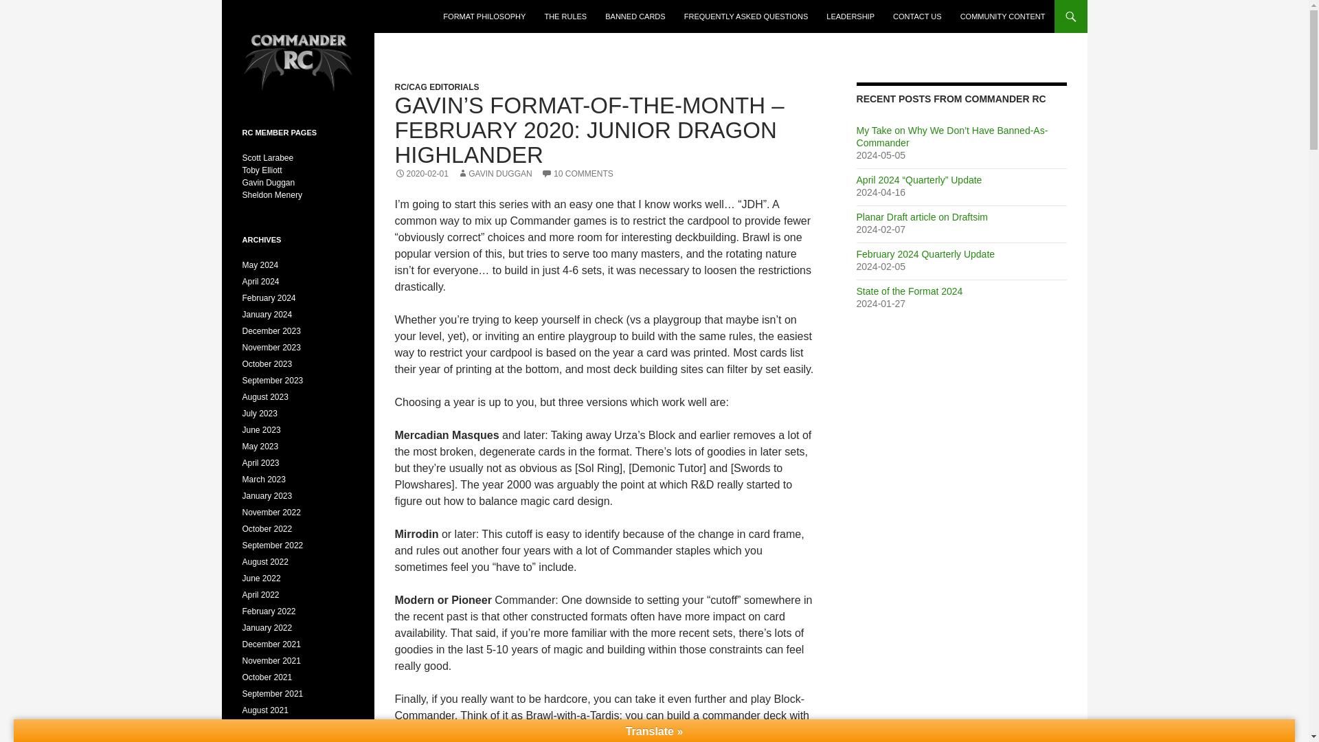 This screenshot has height=742, width=1319. I want to click on COMMUNITY CONTENT, so click(1003, 16).